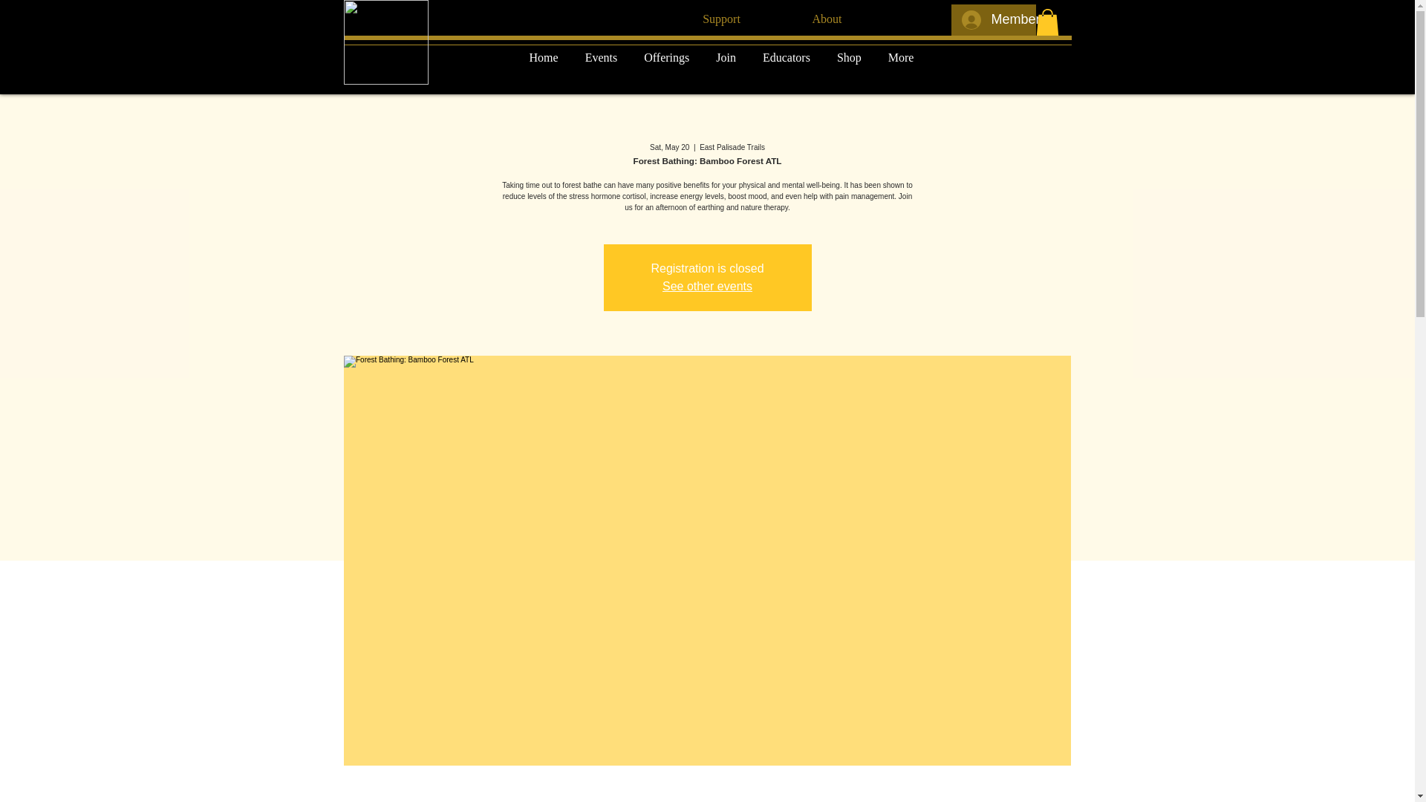  Describe the element at coordinates (707, 286) in the screenshot. I see `See other events` at that location.